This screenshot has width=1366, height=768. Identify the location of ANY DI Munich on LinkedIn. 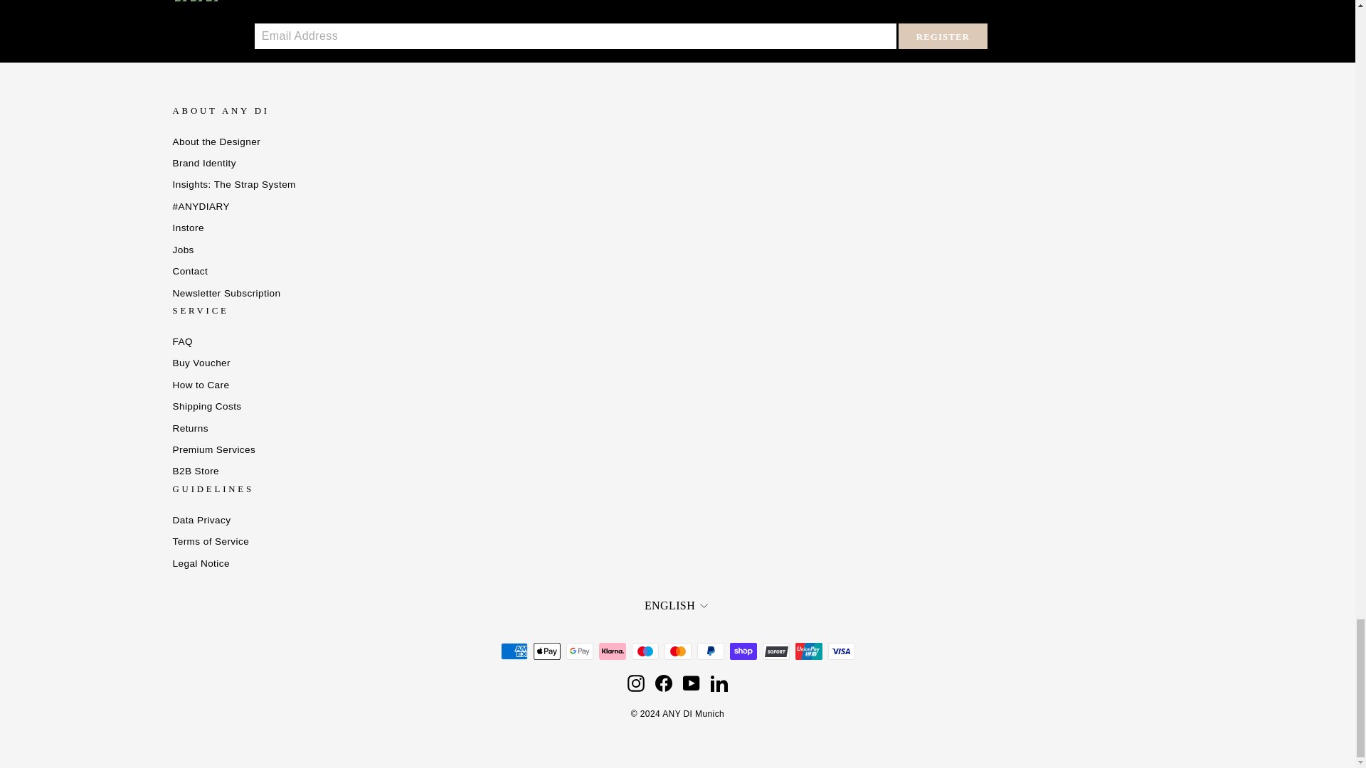
(719, 683).